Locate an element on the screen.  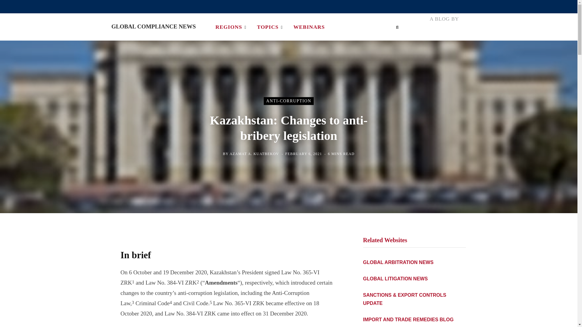
Search is located at coordinates (397, 27).